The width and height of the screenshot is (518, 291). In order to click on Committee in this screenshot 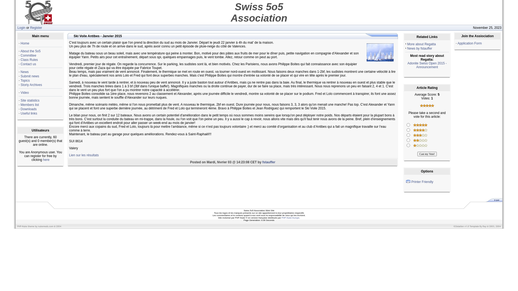, I will do `click(28, 56)`.